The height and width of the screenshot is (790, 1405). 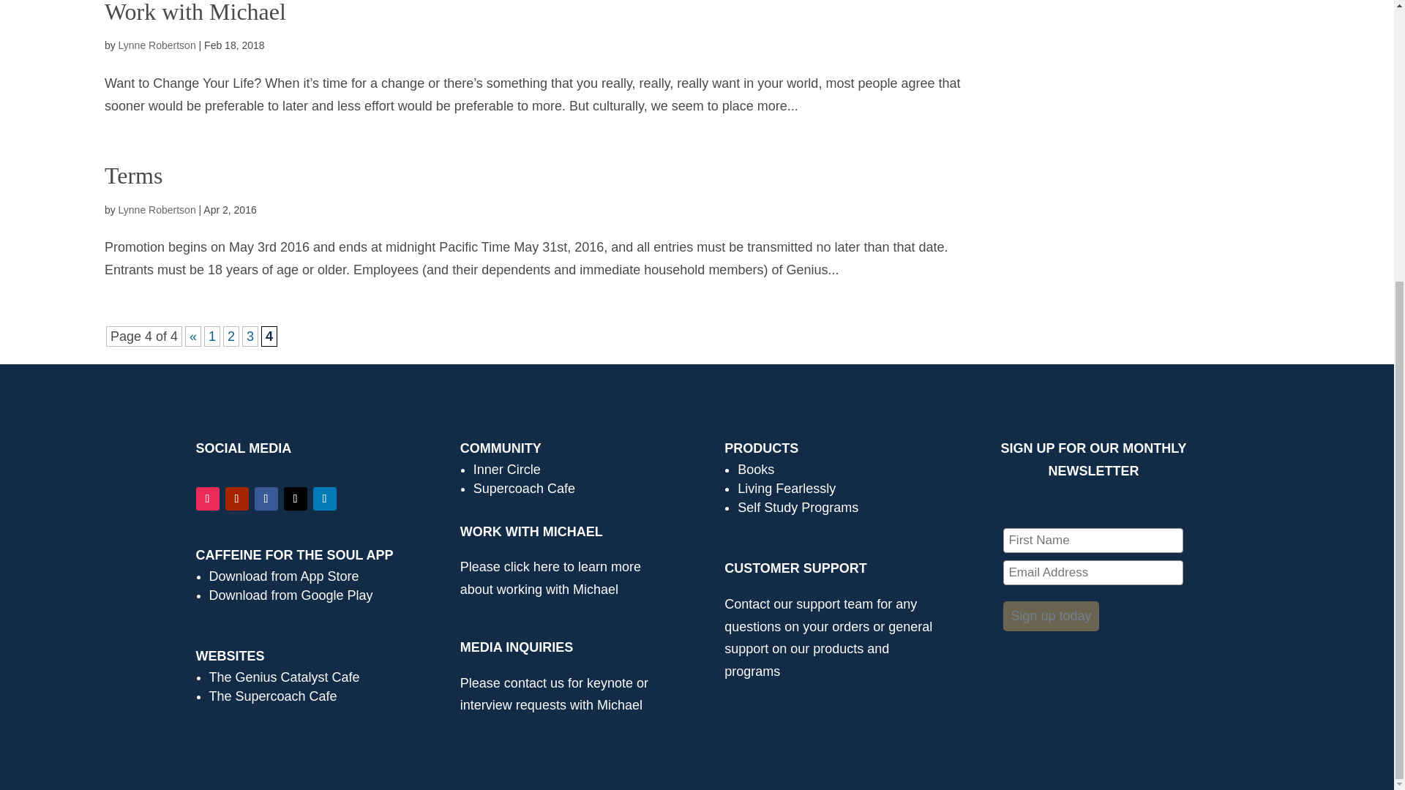 I want to click on WORK WITH MICHAEL , so click(x=533, y=531).